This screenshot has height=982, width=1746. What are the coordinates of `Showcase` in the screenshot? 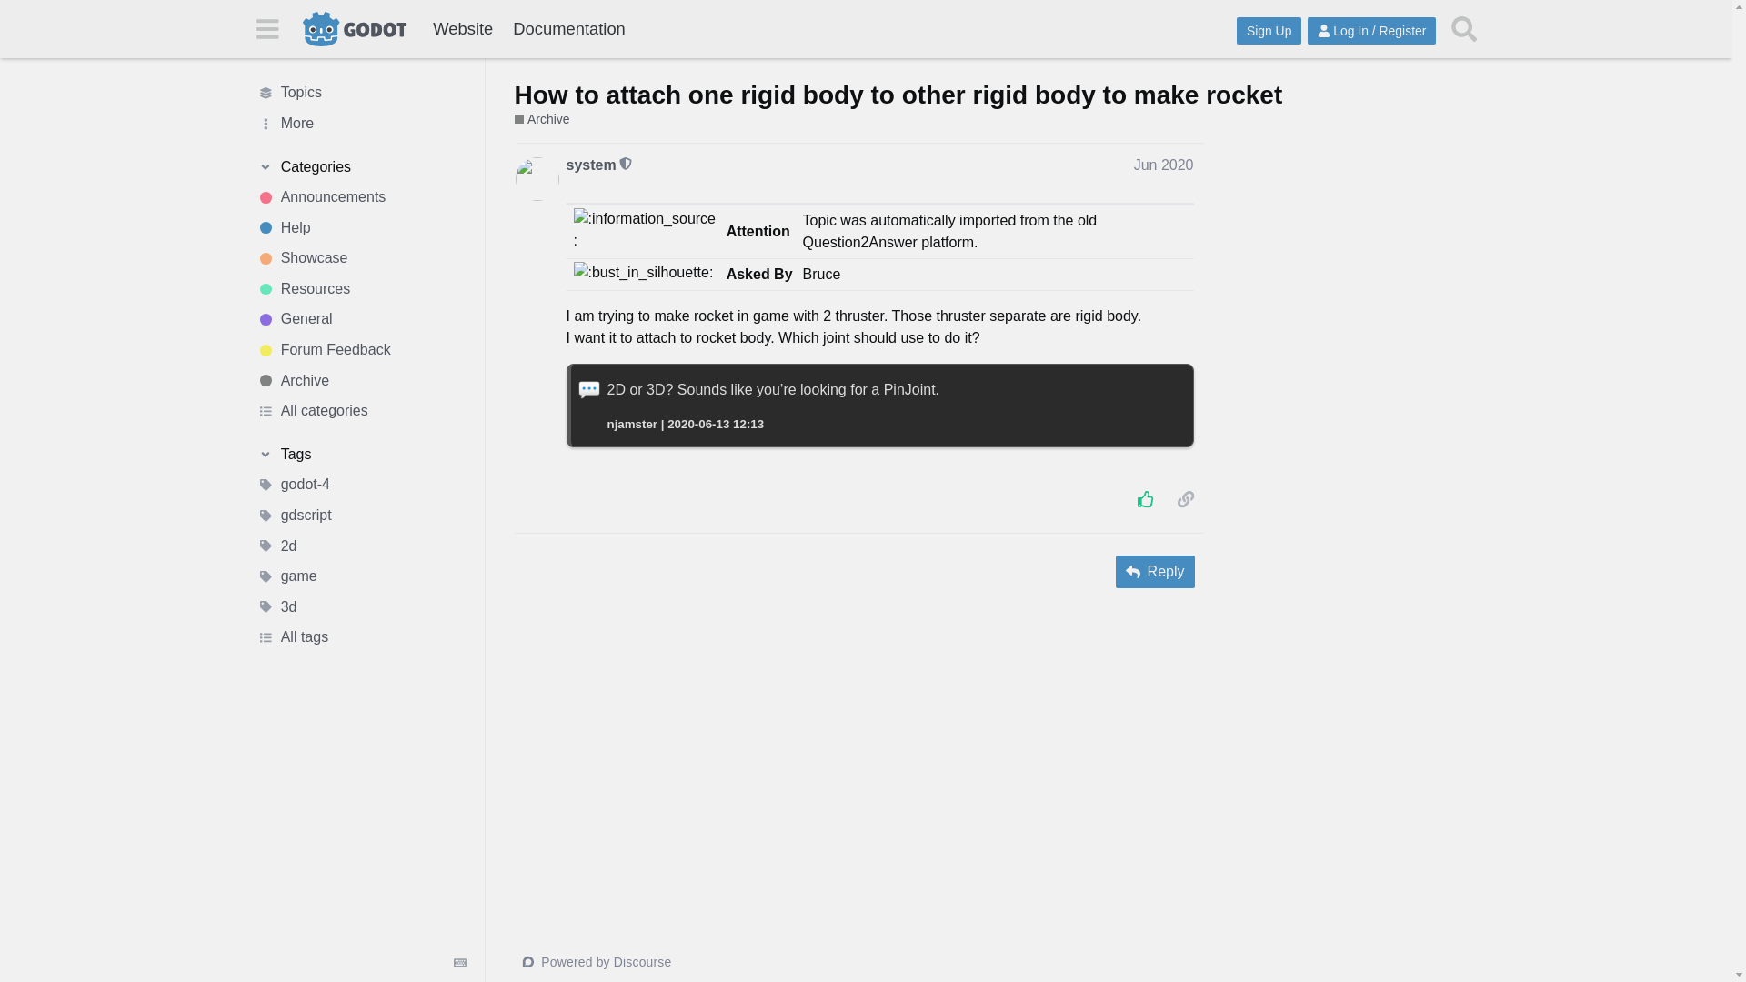 It's located at (361, 258).